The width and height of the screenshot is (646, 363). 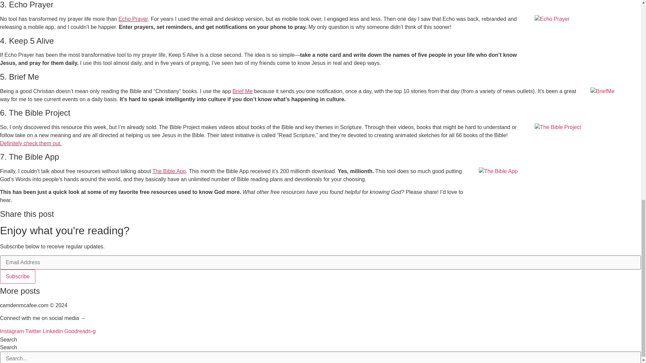 I want to click on Subscribe, so click(x=17, y=276).